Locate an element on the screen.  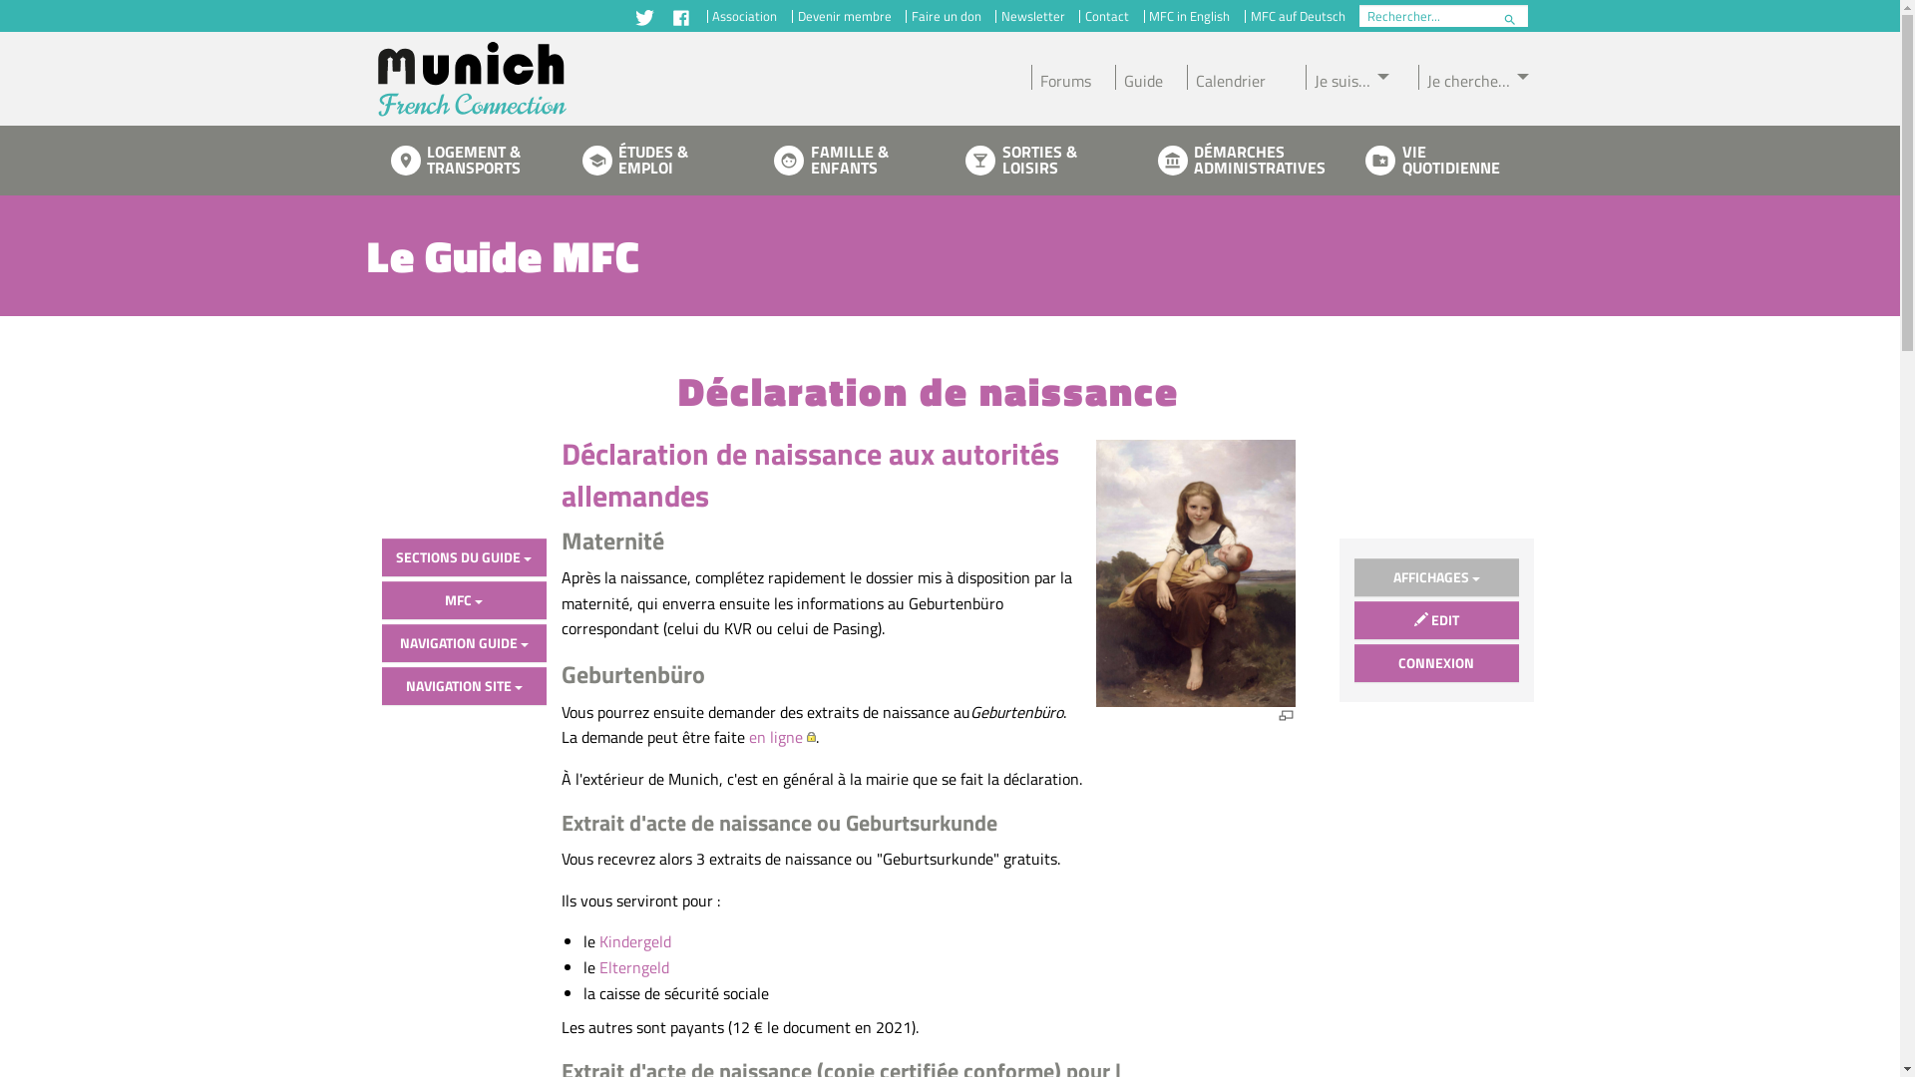
Devenir membre is located at coordinates (844, 16).